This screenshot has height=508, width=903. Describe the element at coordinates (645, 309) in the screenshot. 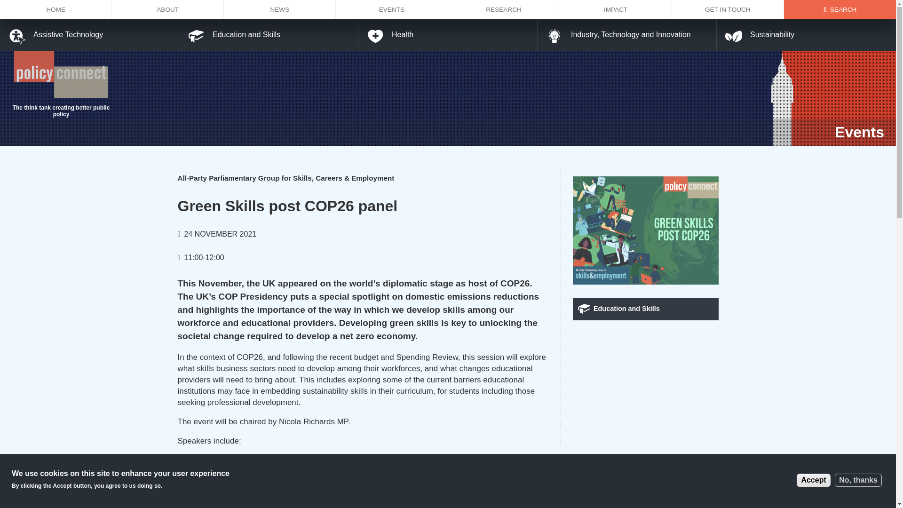

I see `Education and Skills` at that location.